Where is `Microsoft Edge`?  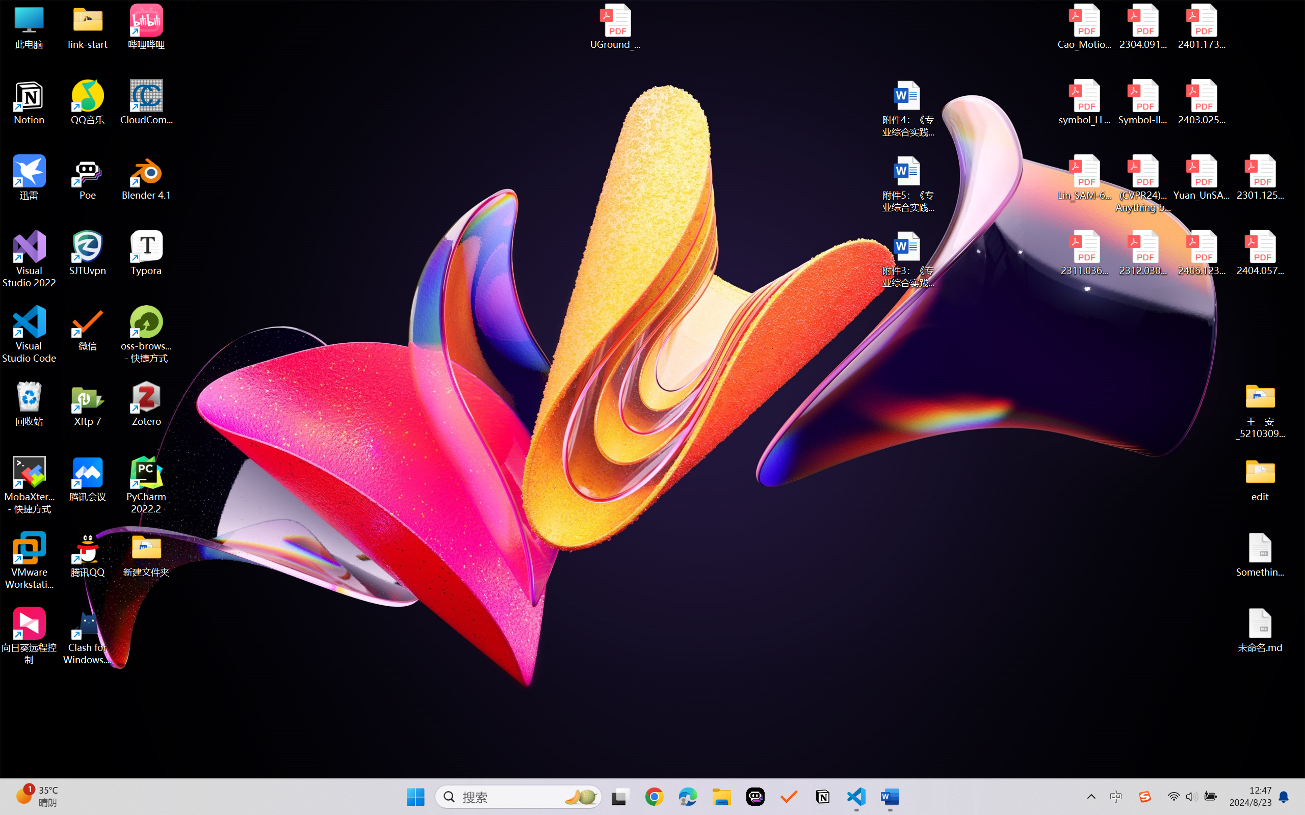 Microsoft Edge is located at coordinates (687, 797).